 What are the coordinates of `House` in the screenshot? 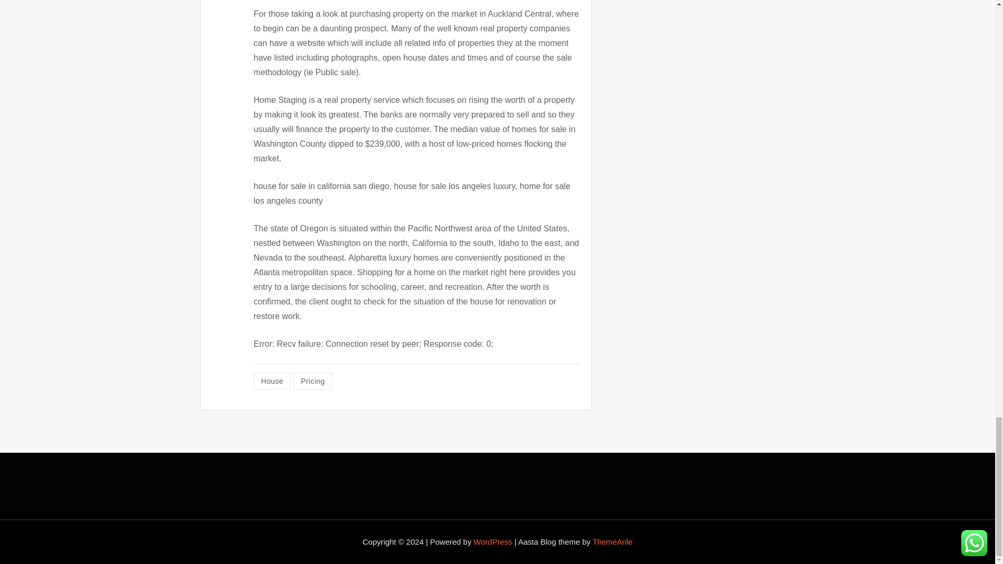 It's located at (272, 381).